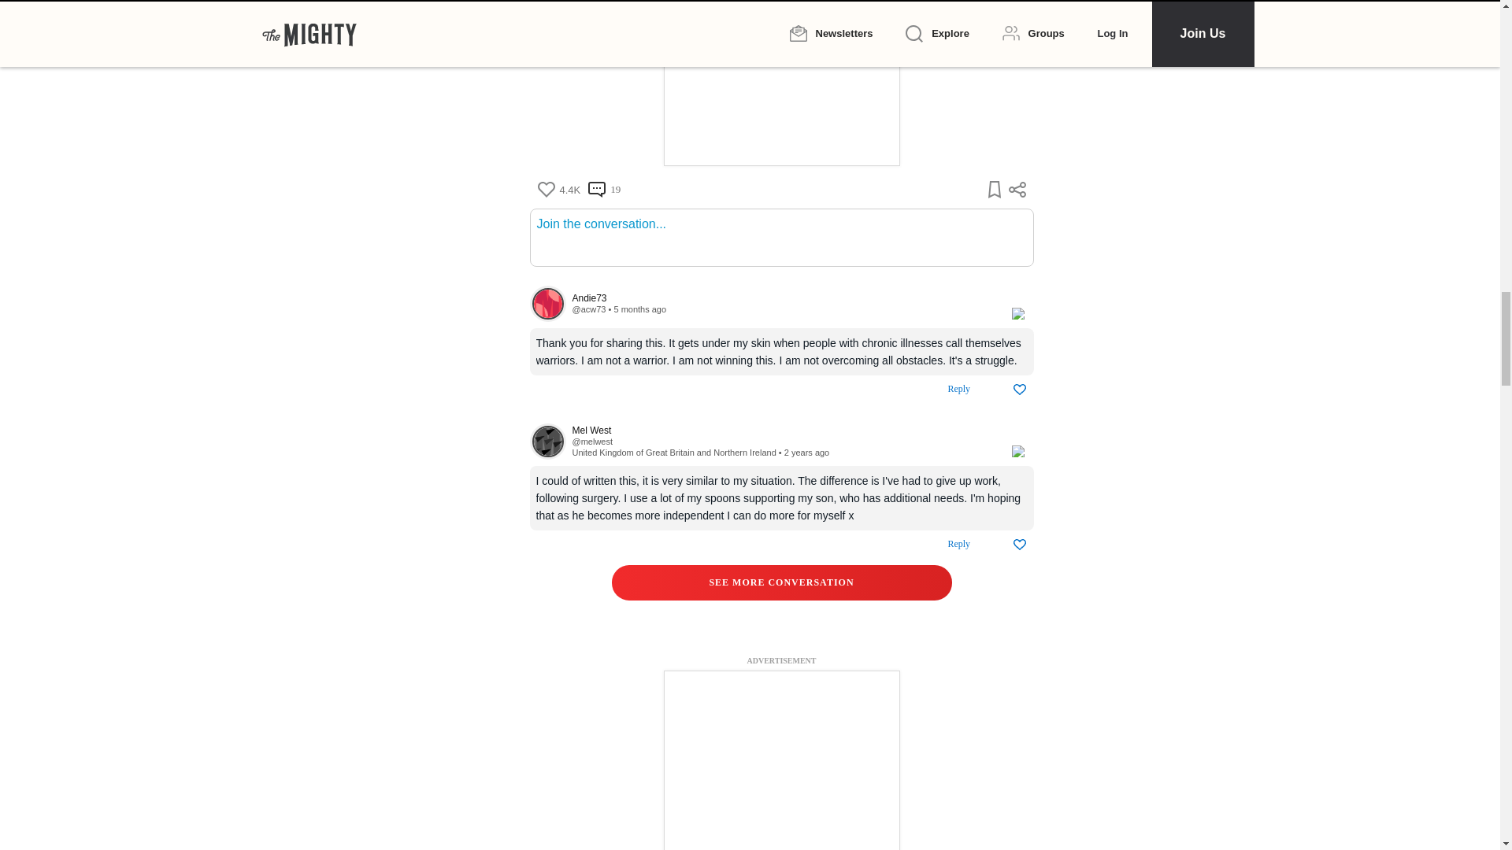 The width and height of the screenshot is (1512, 850). What do you see at coordinates (547, 441) in the screenshot?
I see `View their profile` at bounding box center [547, 441].